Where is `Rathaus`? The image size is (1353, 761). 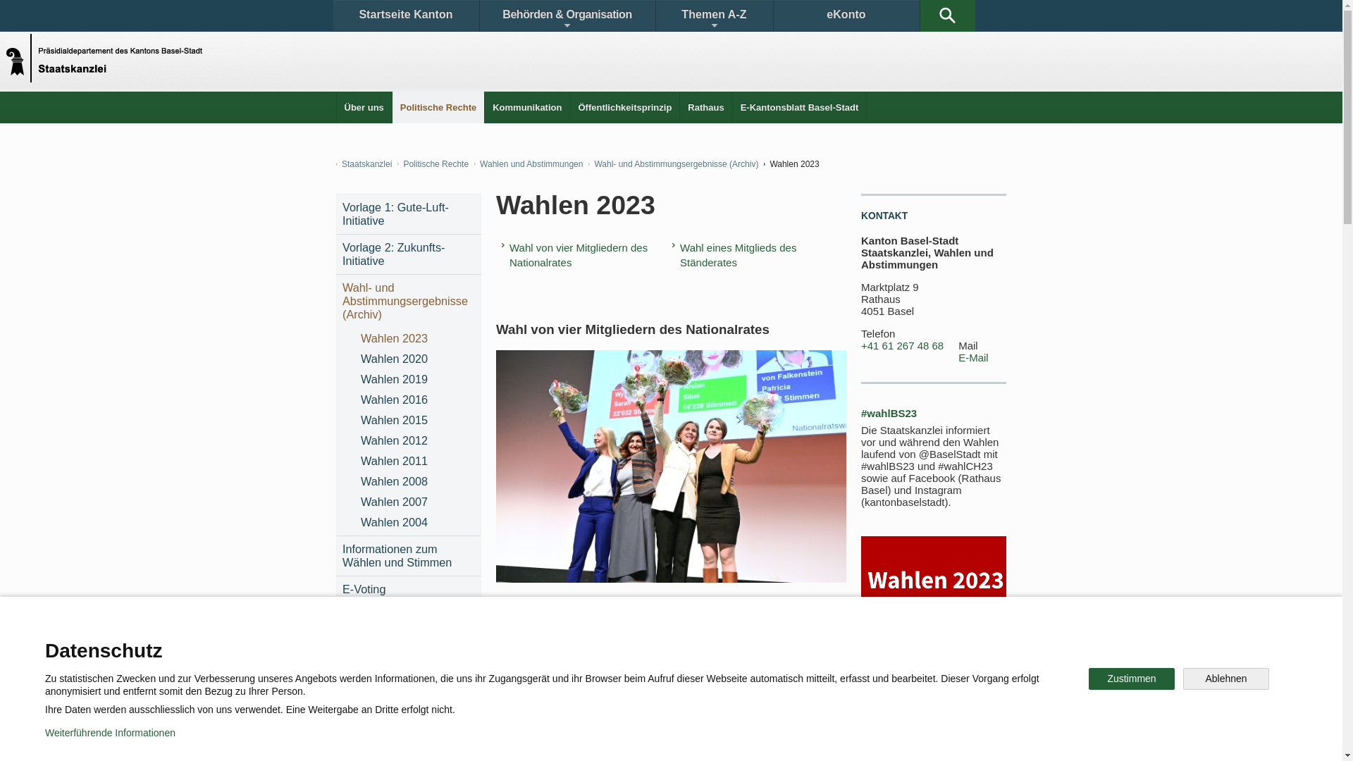 Rathaus is located at coordinates (705, 107).